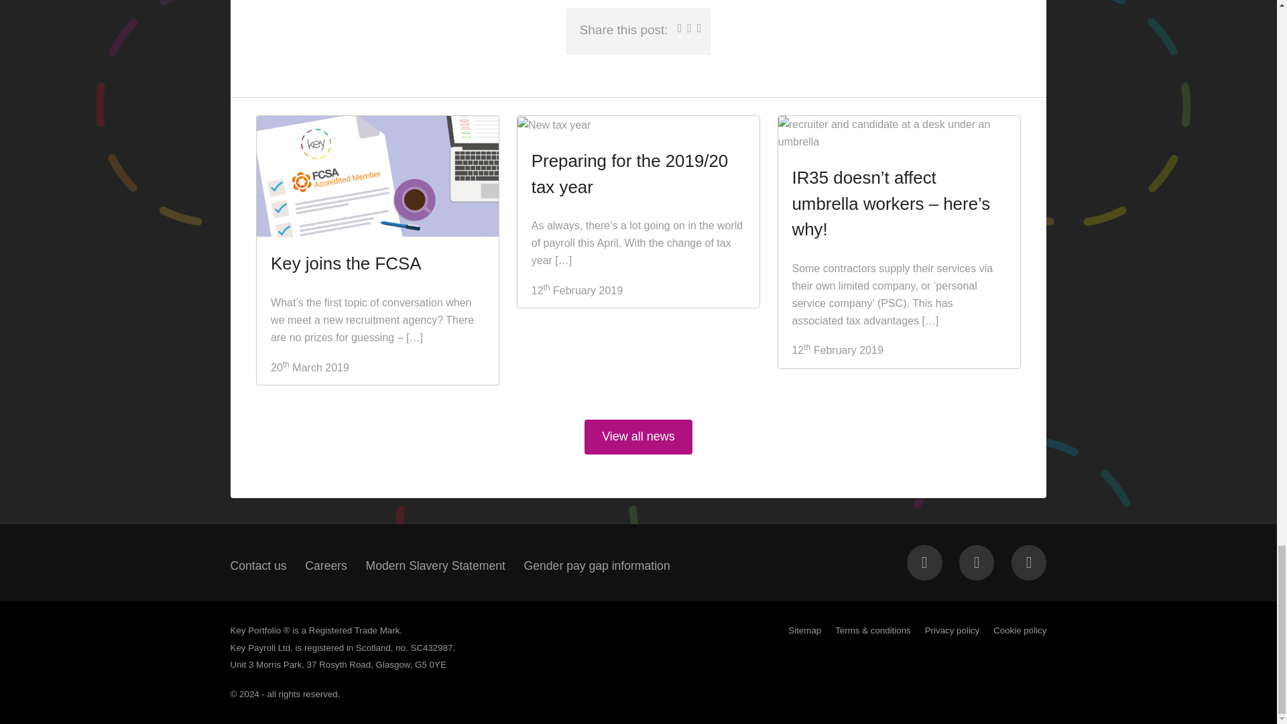 Image resolution: width=1287 pixels, height=724 pixels. Describe the element at coordinates (804, 630) in the screenshot. I see `Sitemap` at that location.